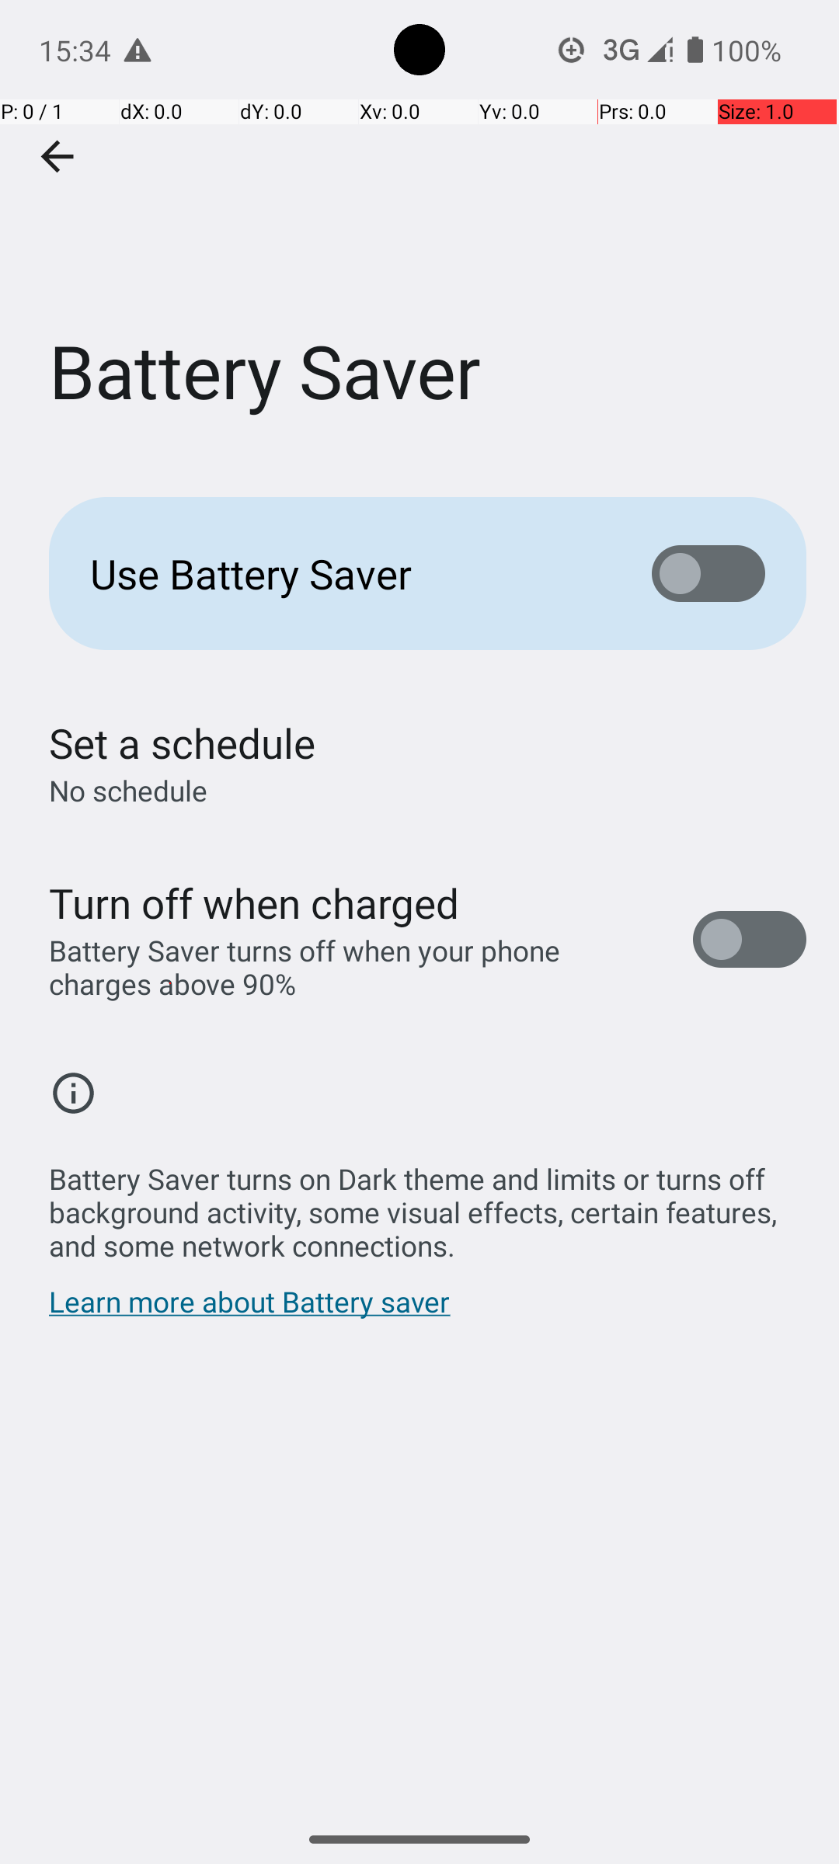 The height and width of the screenshot is (1864, 839). I want to click on Set a schedule, so click(182, 742).